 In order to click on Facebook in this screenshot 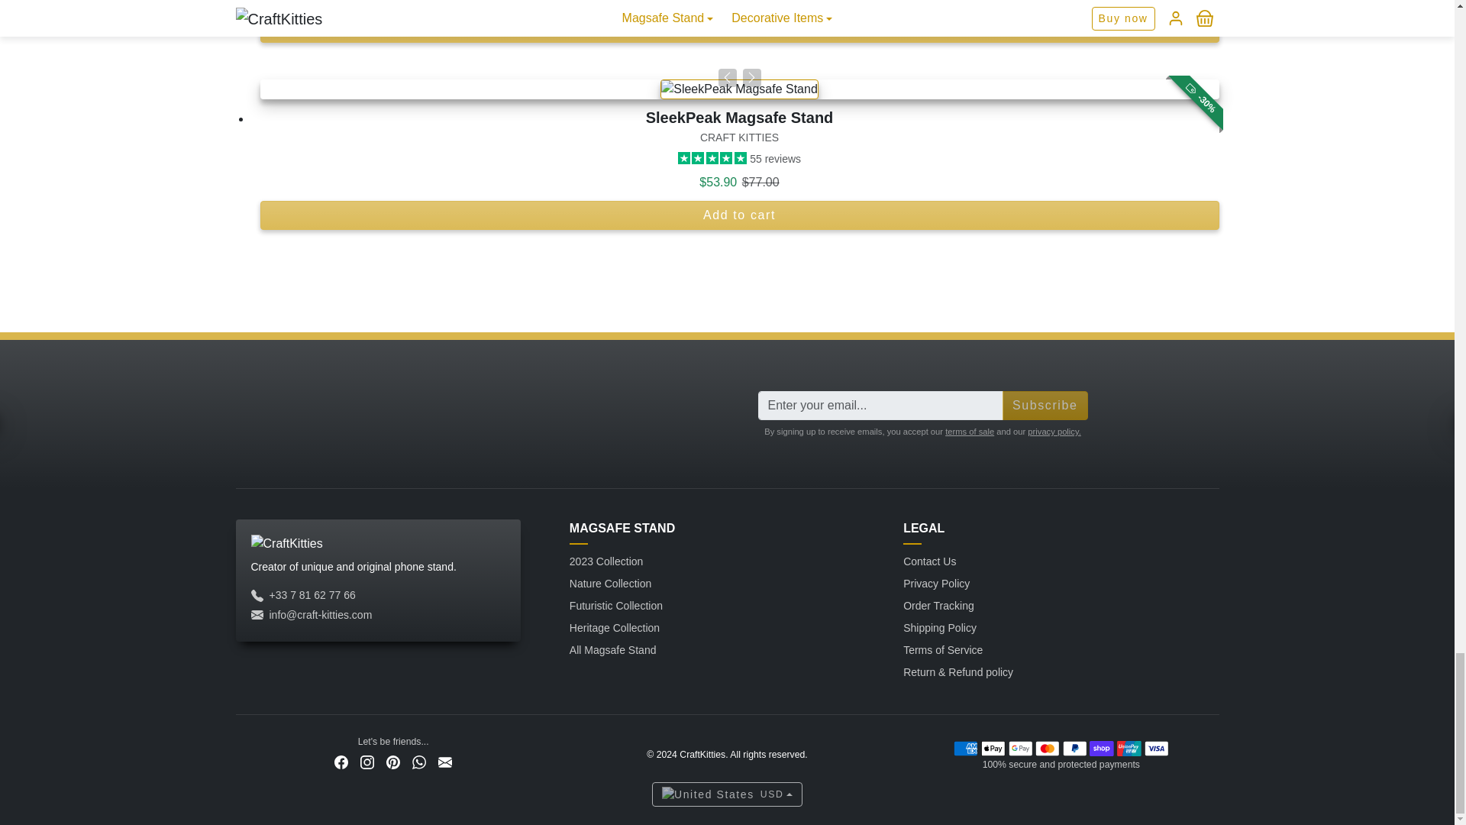, I will do `click(341, 762)`.